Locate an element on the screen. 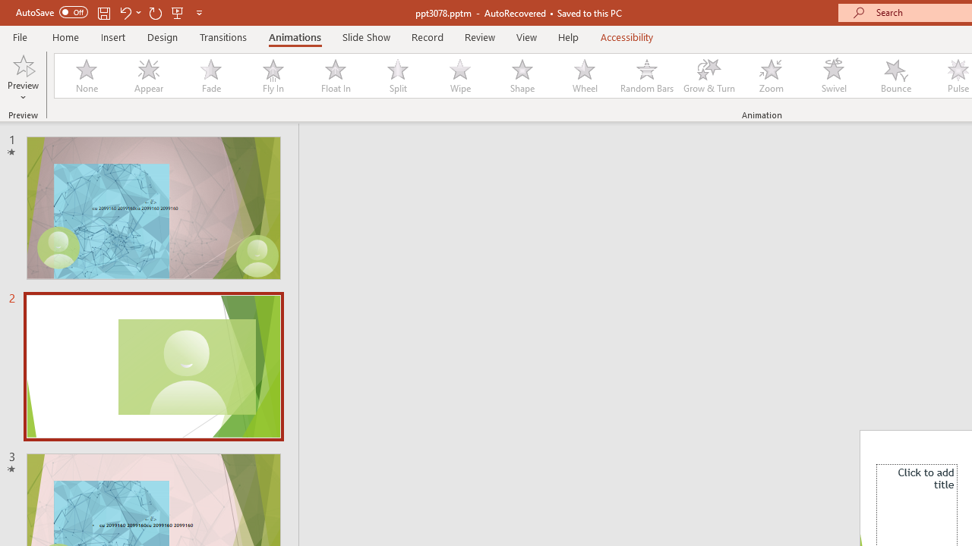 The width and height of the screenshot is (972, 546). Appear is located at coordinates (148, 76).